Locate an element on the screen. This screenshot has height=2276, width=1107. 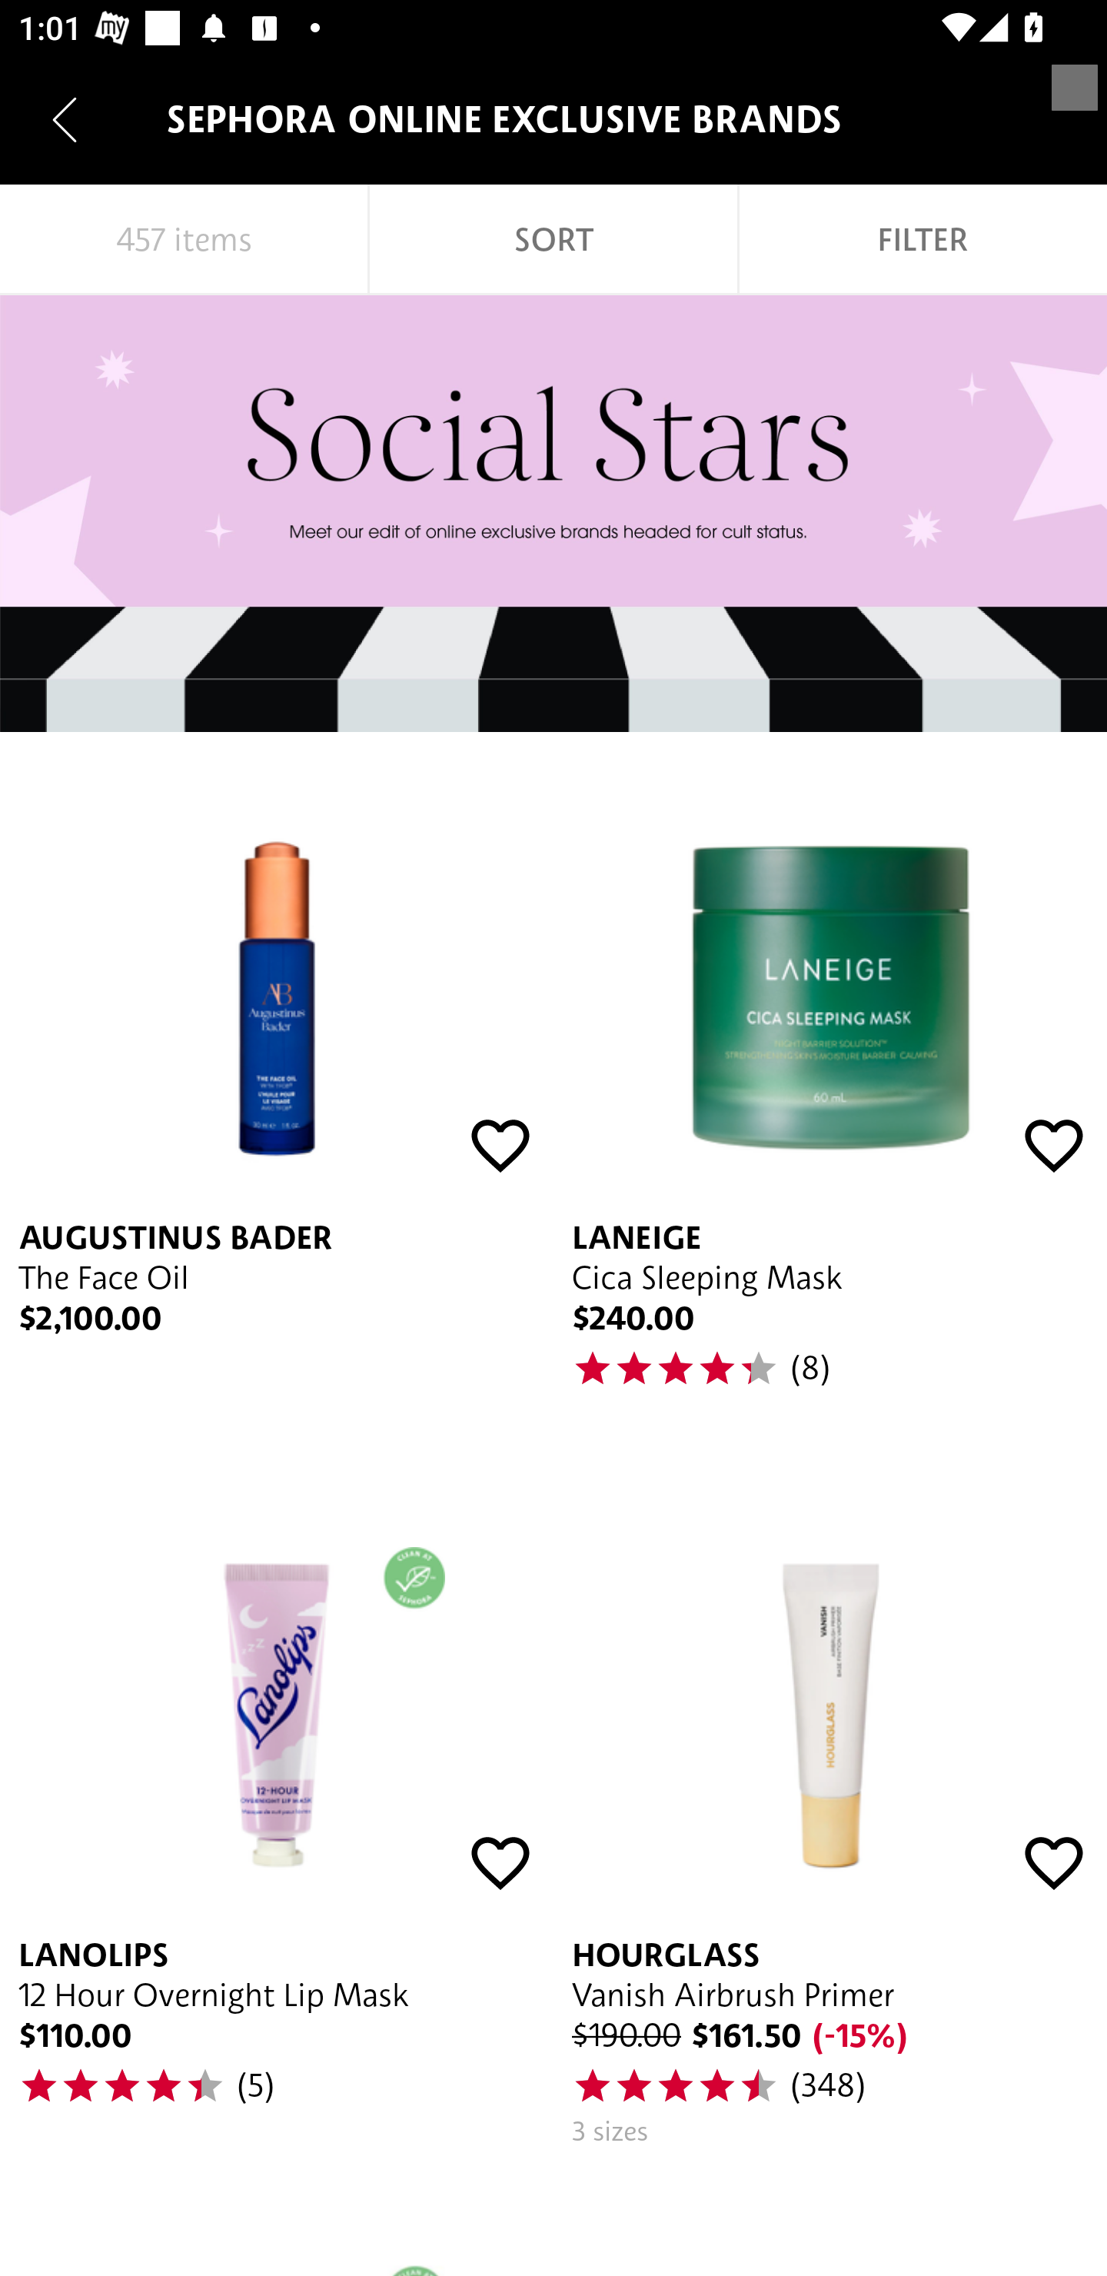
SORT is located at coordinates (553, 240).